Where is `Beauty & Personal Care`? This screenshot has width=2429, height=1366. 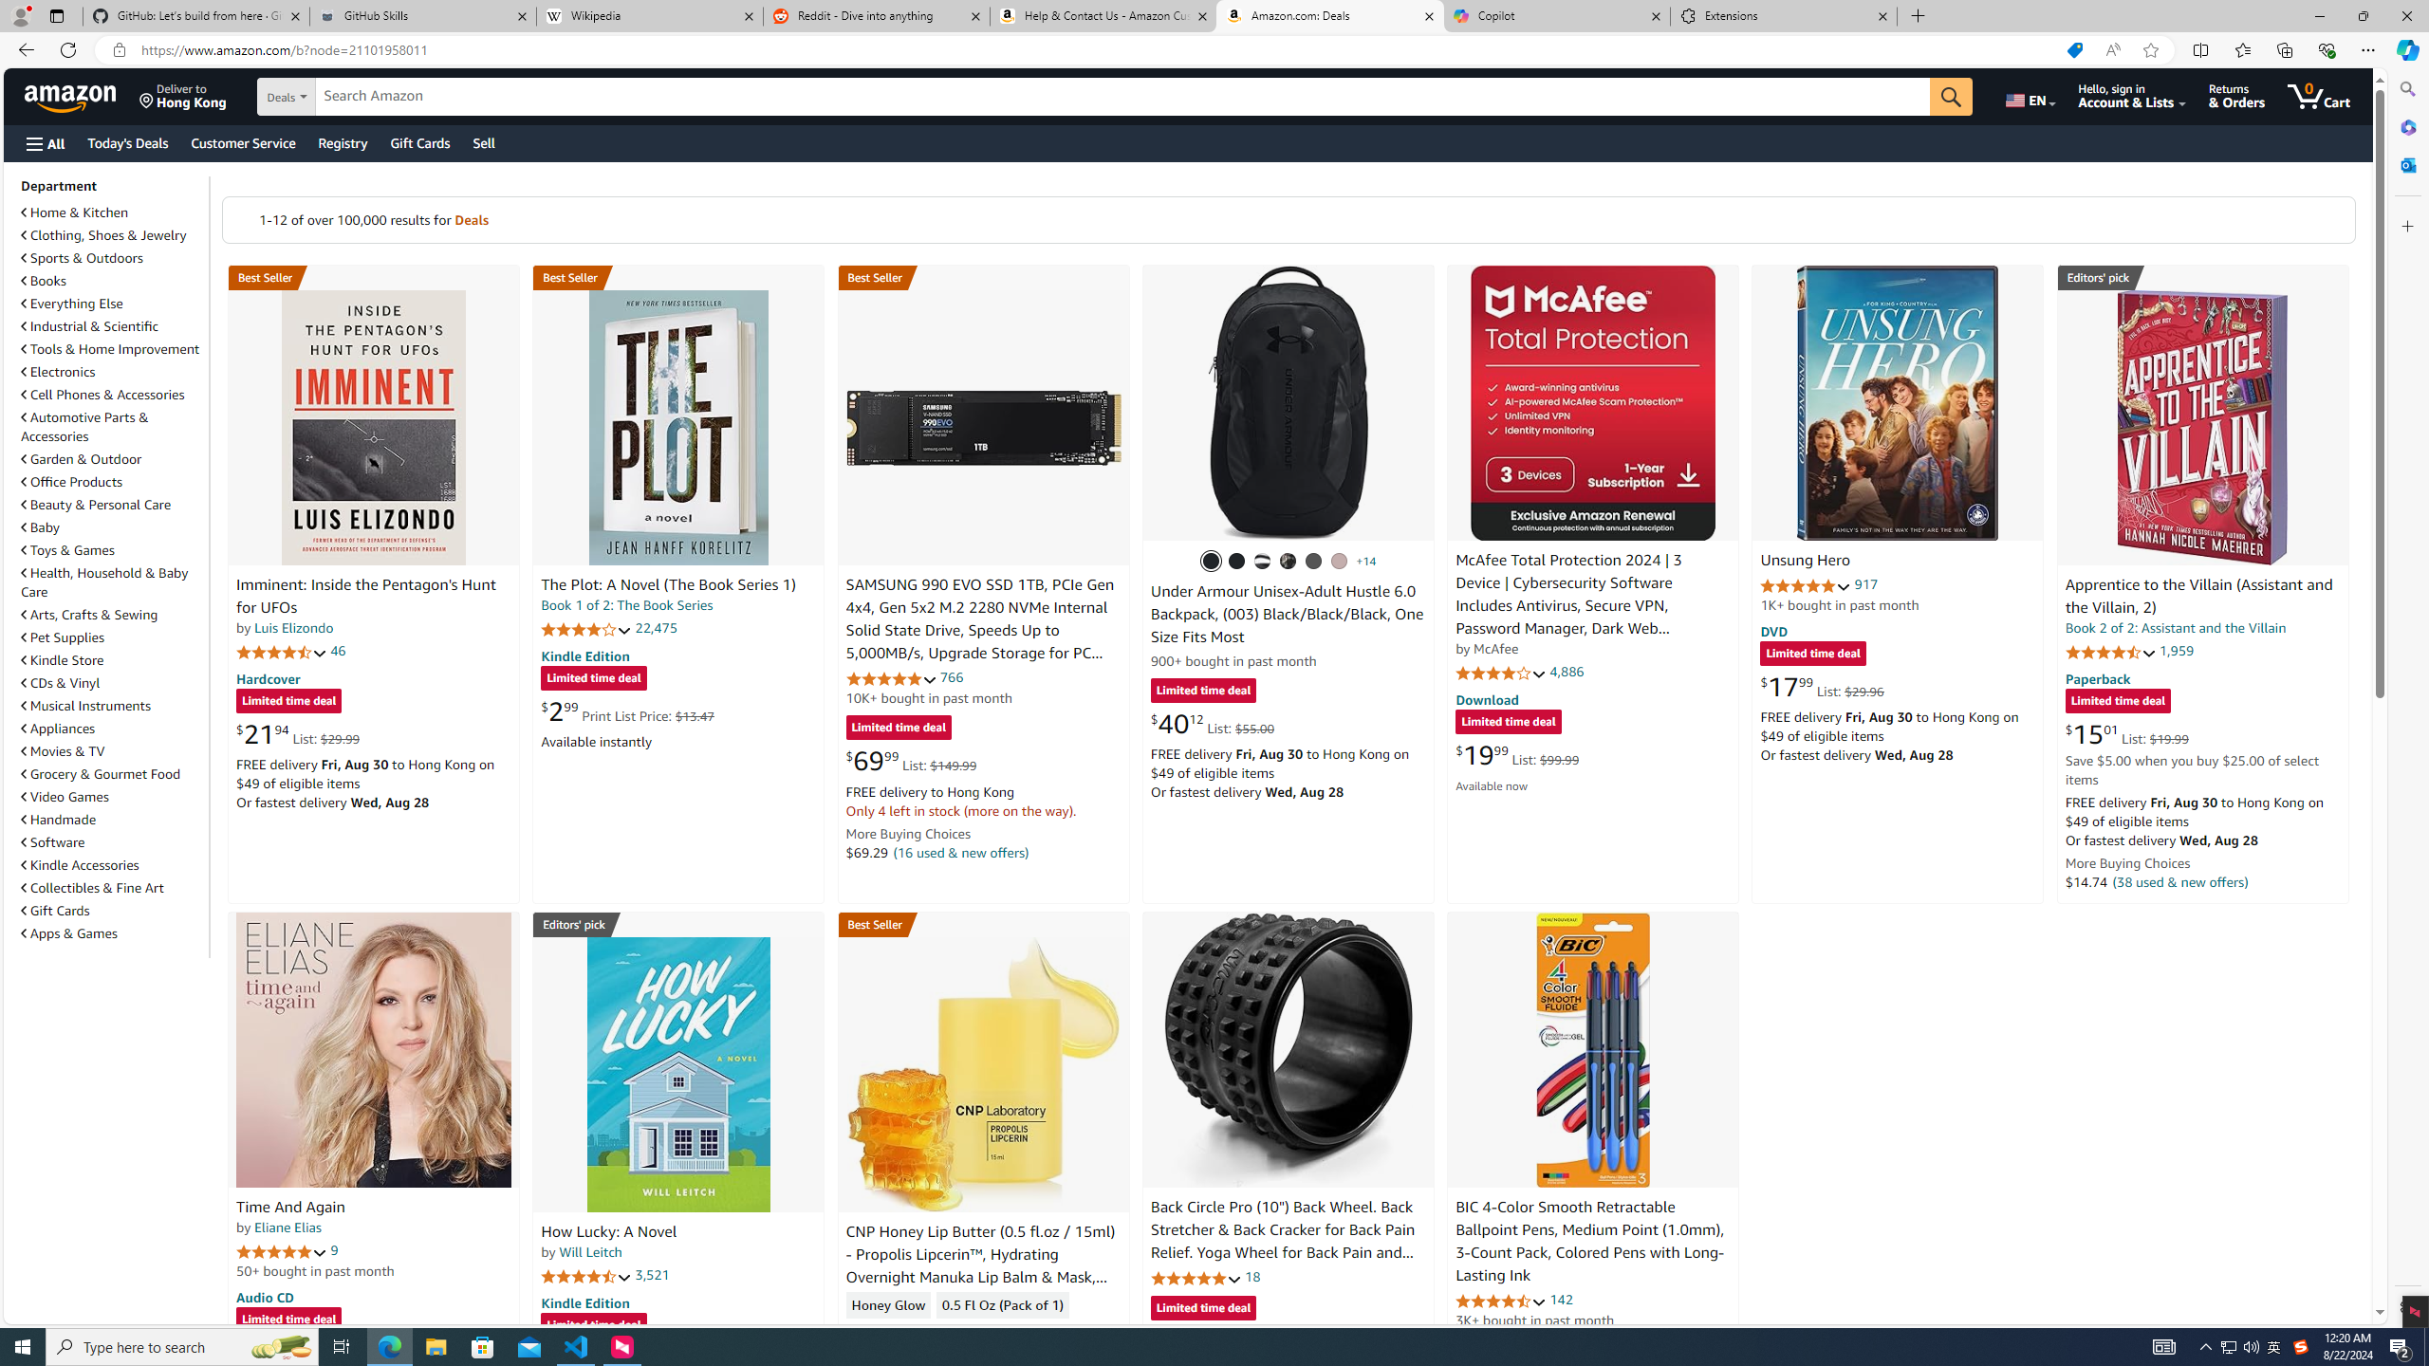
Beauty & Personal Care is located at coordinates (97, 505).